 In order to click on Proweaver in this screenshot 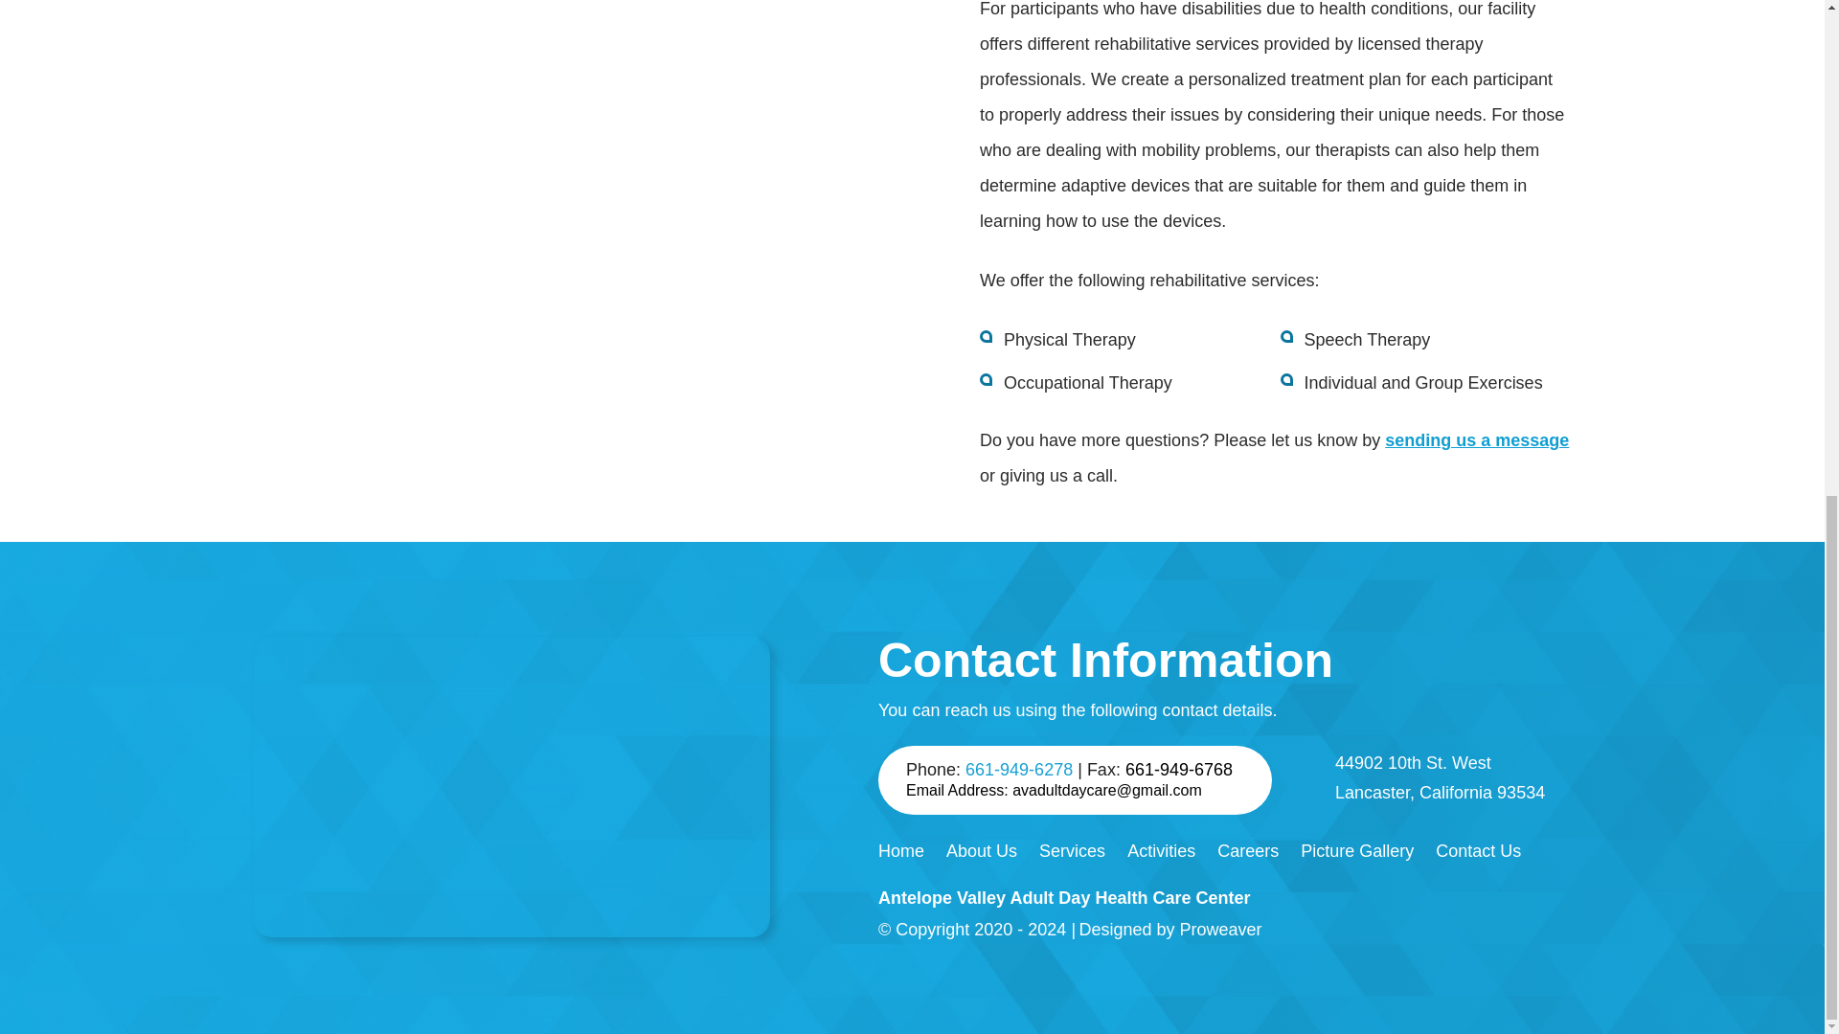, I will do `click(1220, 929)`.